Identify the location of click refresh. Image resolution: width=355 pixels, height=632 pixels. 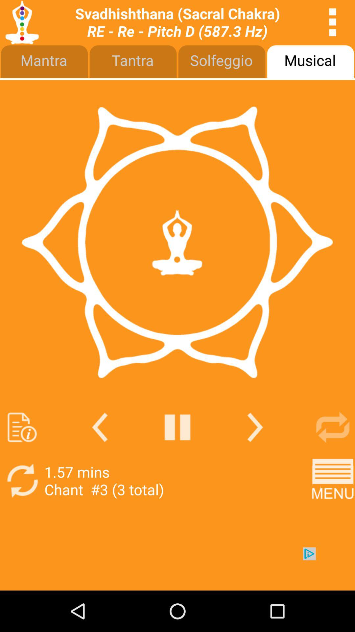
(22, 481).